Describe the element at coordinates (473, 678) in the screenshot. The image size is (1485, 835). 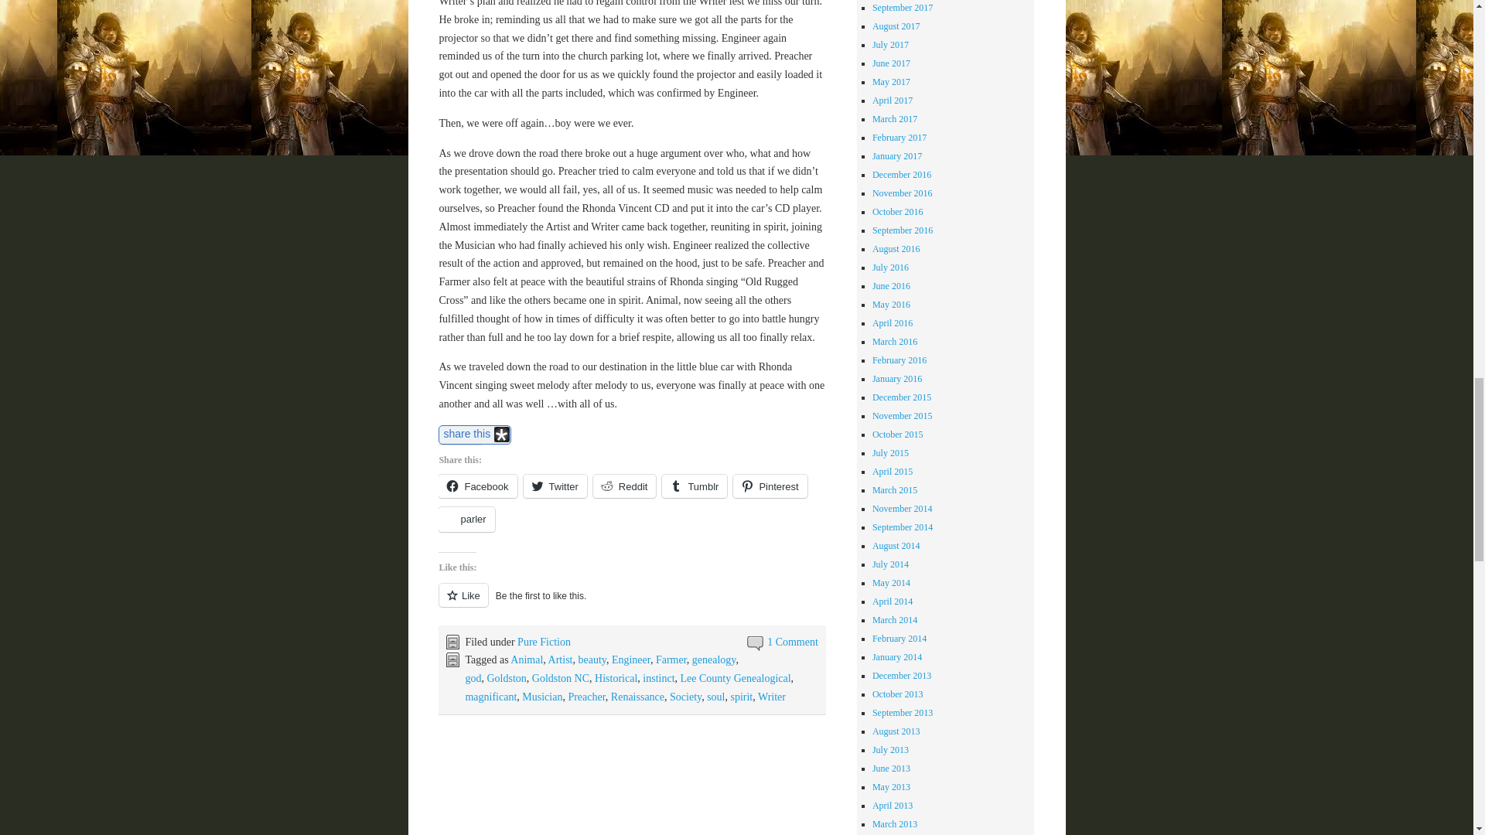
I see `god` at that location.